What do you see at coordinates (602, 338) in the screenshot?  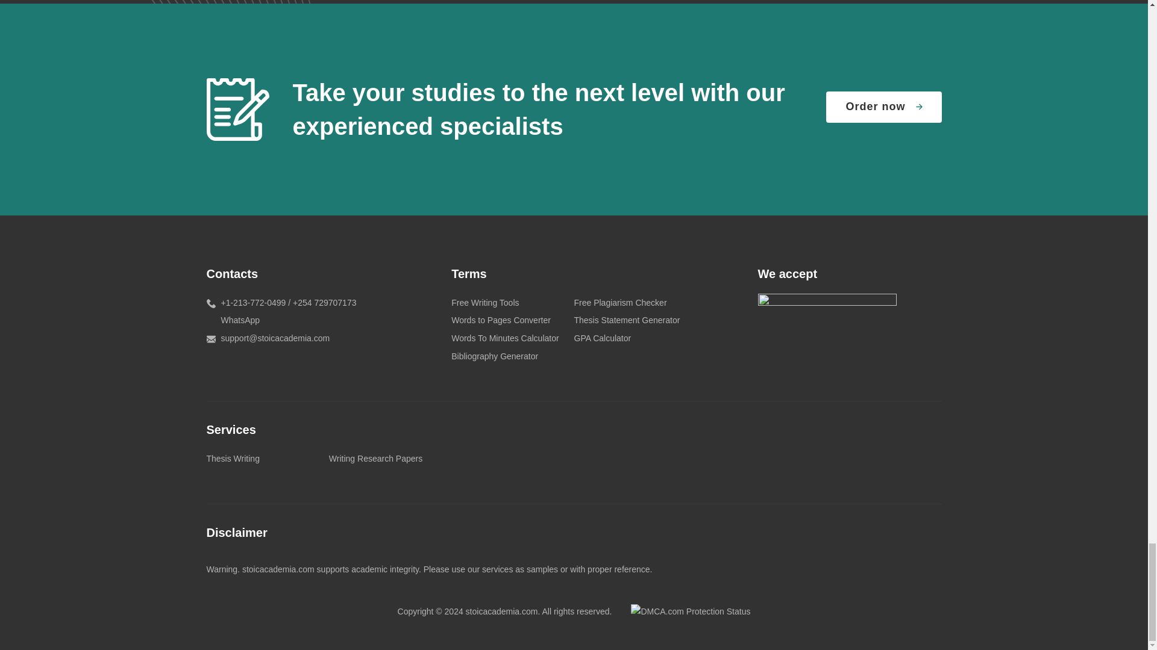 I see `GPA Calculator` at bounding box center [602, 338].